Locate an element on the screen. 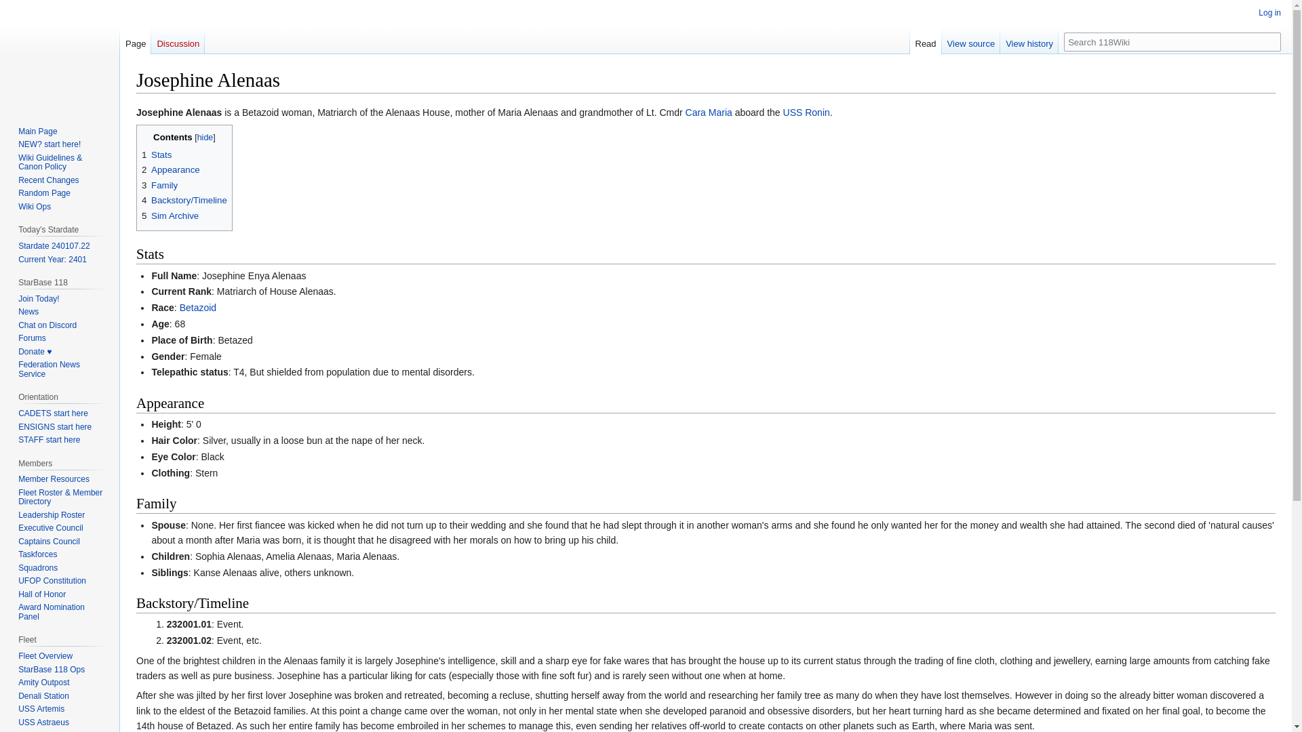  3 Family is located at coordinates (159, 184).